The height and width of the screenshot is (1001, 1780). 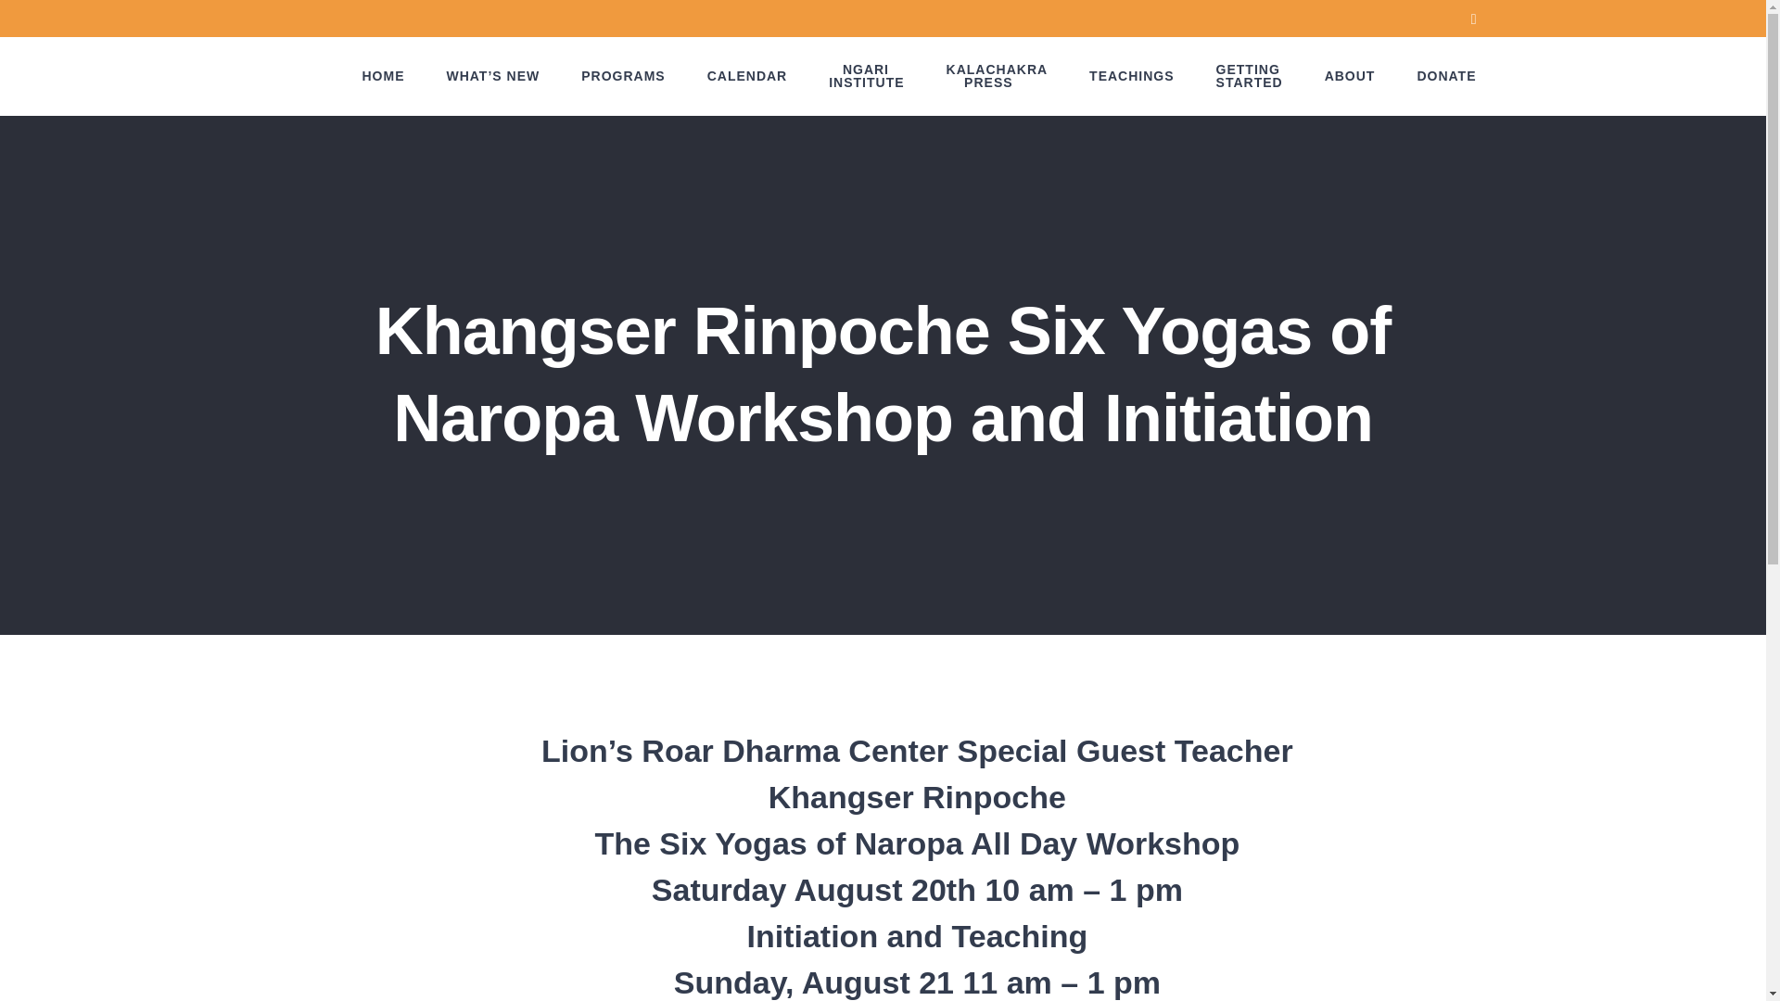 I want to click on TEACHINGS, so click(x=747, y=76).